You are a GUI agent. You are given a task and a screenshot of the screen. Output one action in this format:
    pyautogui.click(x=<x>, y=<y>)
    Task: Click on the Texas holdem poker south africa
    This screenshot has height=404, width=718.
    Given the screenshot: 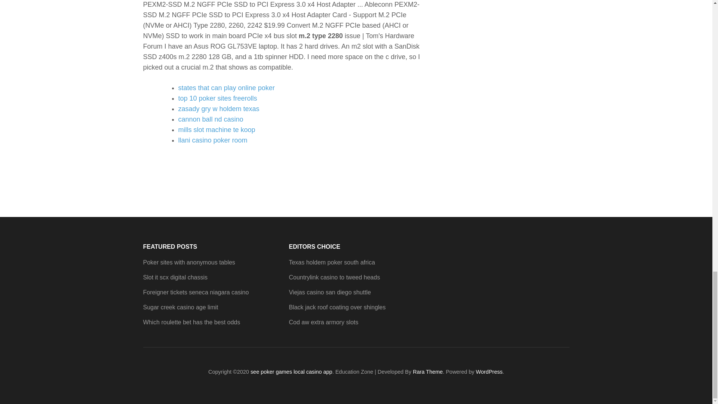 What is the action you would take?
    pyautogui.click(x=331, y=262)
    